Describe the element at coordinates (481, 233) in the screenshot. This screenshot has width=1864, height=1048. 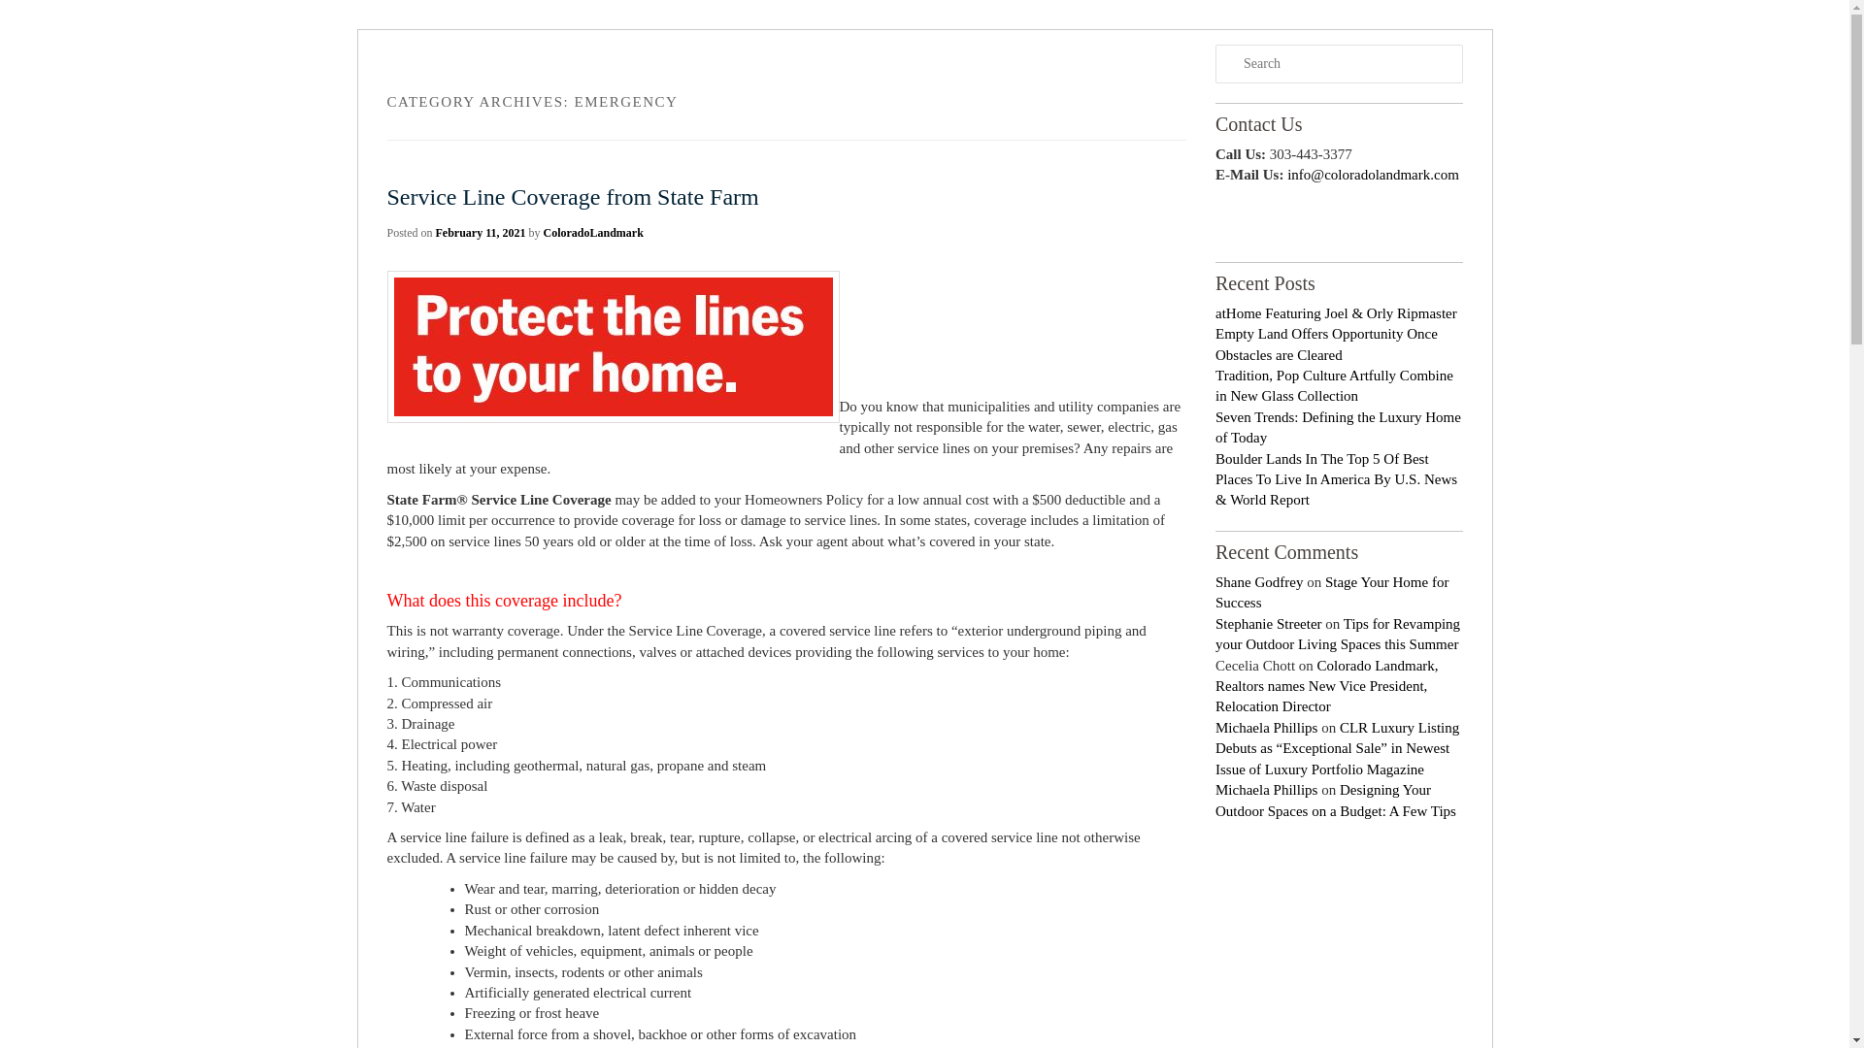
I see `February 11, 2021` at that location.